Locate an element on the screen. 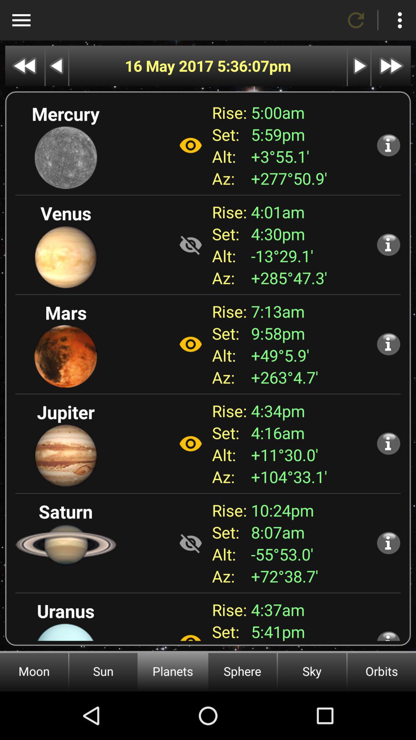  highlights menu area is located at coordinates (21, 20).